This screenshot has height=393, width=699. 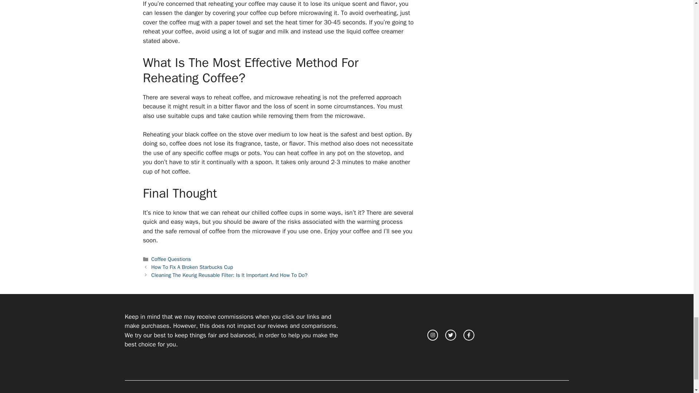 I want to click on Coffee Questions, so click(x=171, y=259).